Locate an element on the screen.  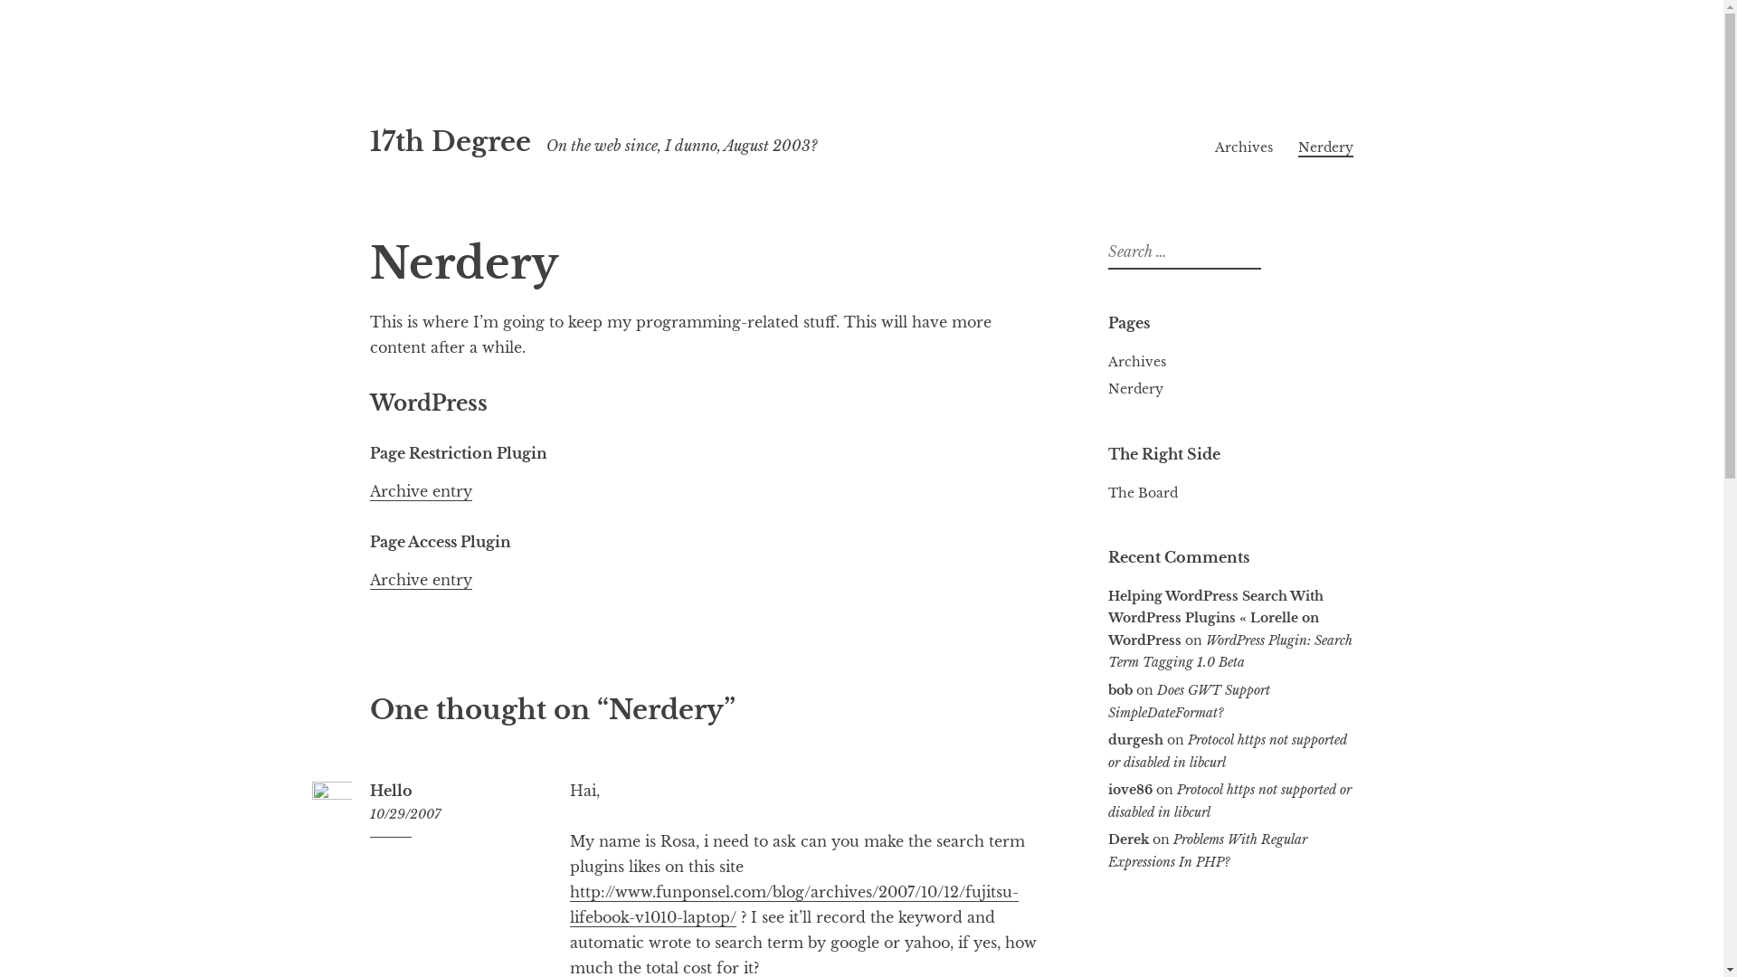
Archive entry is located at coordinates (420, 492).